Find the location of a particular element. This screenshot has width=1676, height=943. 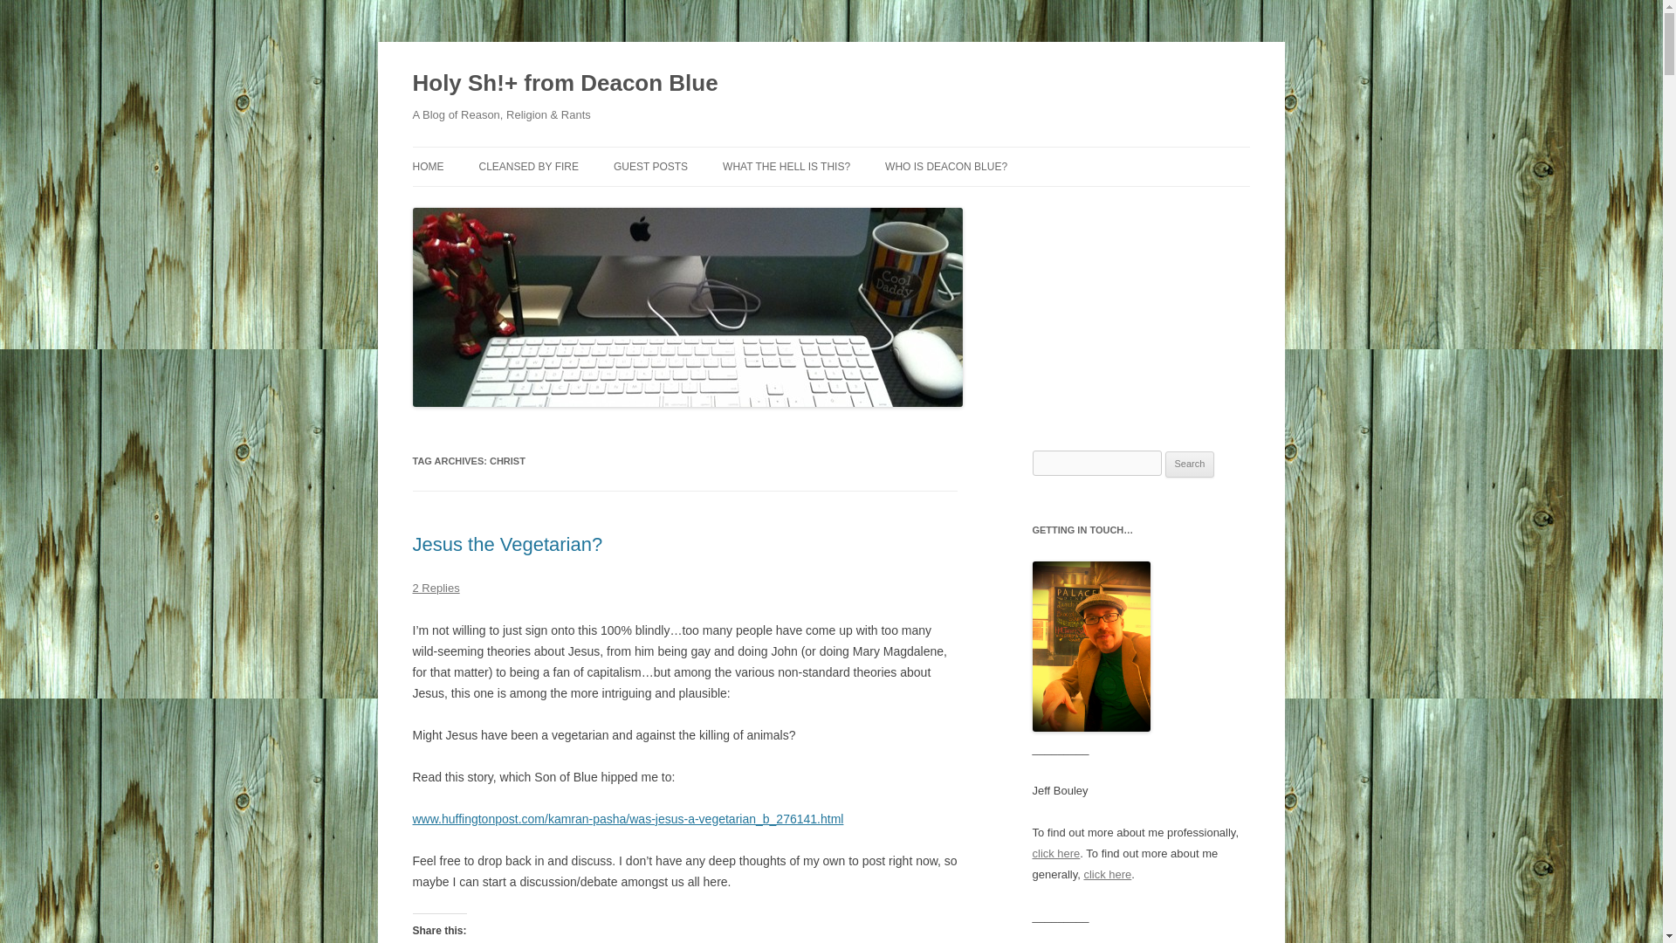

ARTIFICIAL INTELLIGENCE is located at coordinates (566, 203).